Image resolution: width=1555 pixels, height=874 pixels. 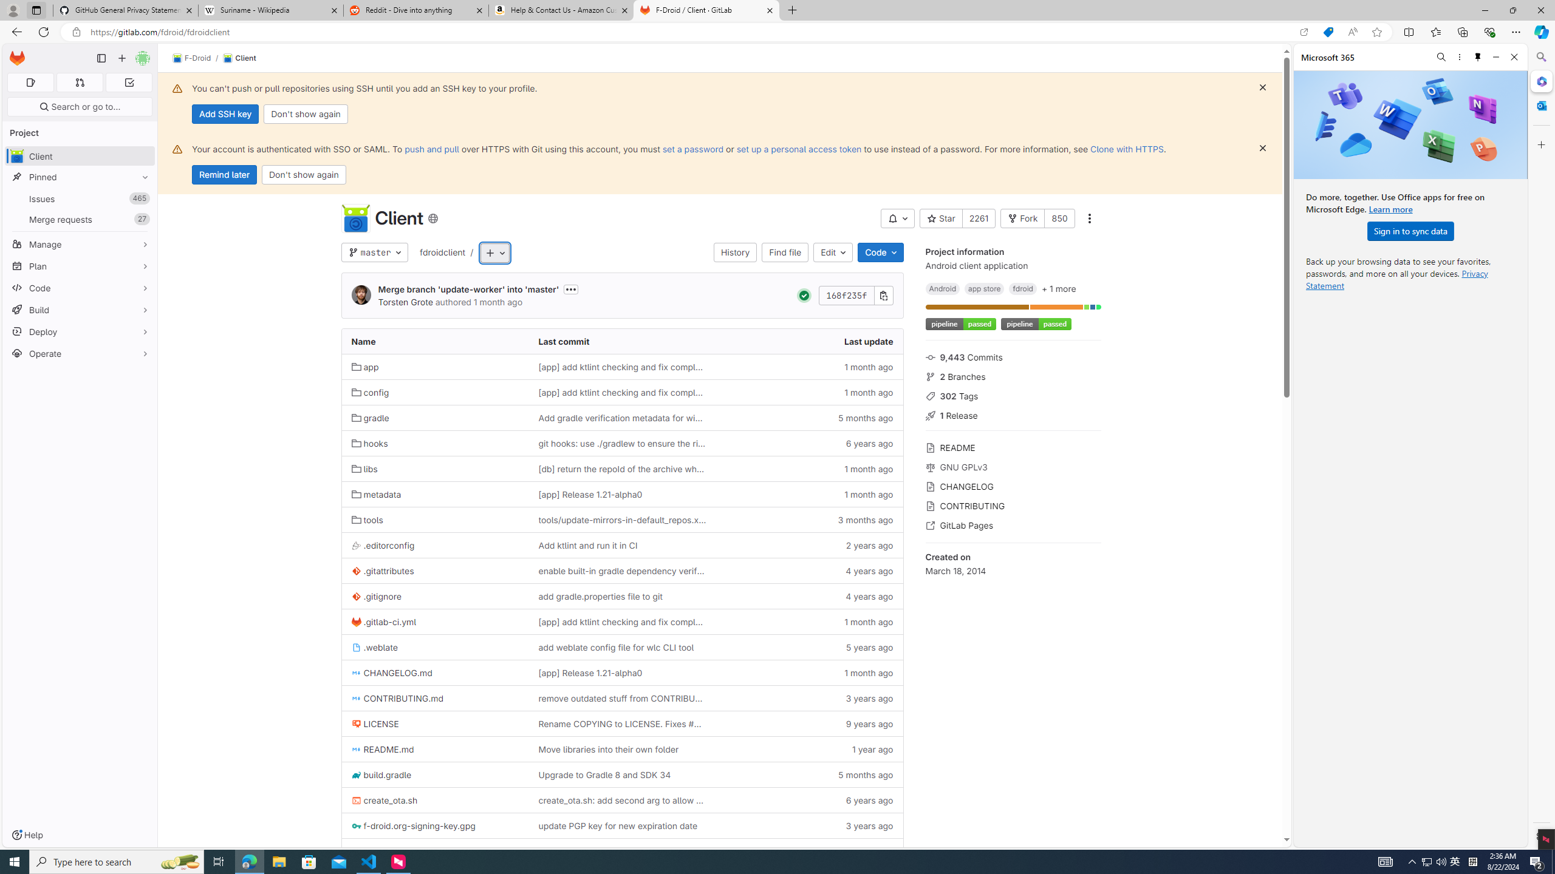 What do you see at coordinates (435, 851) in the screenshot?
I see `gradle.properties` at bounding box center [435, 851].